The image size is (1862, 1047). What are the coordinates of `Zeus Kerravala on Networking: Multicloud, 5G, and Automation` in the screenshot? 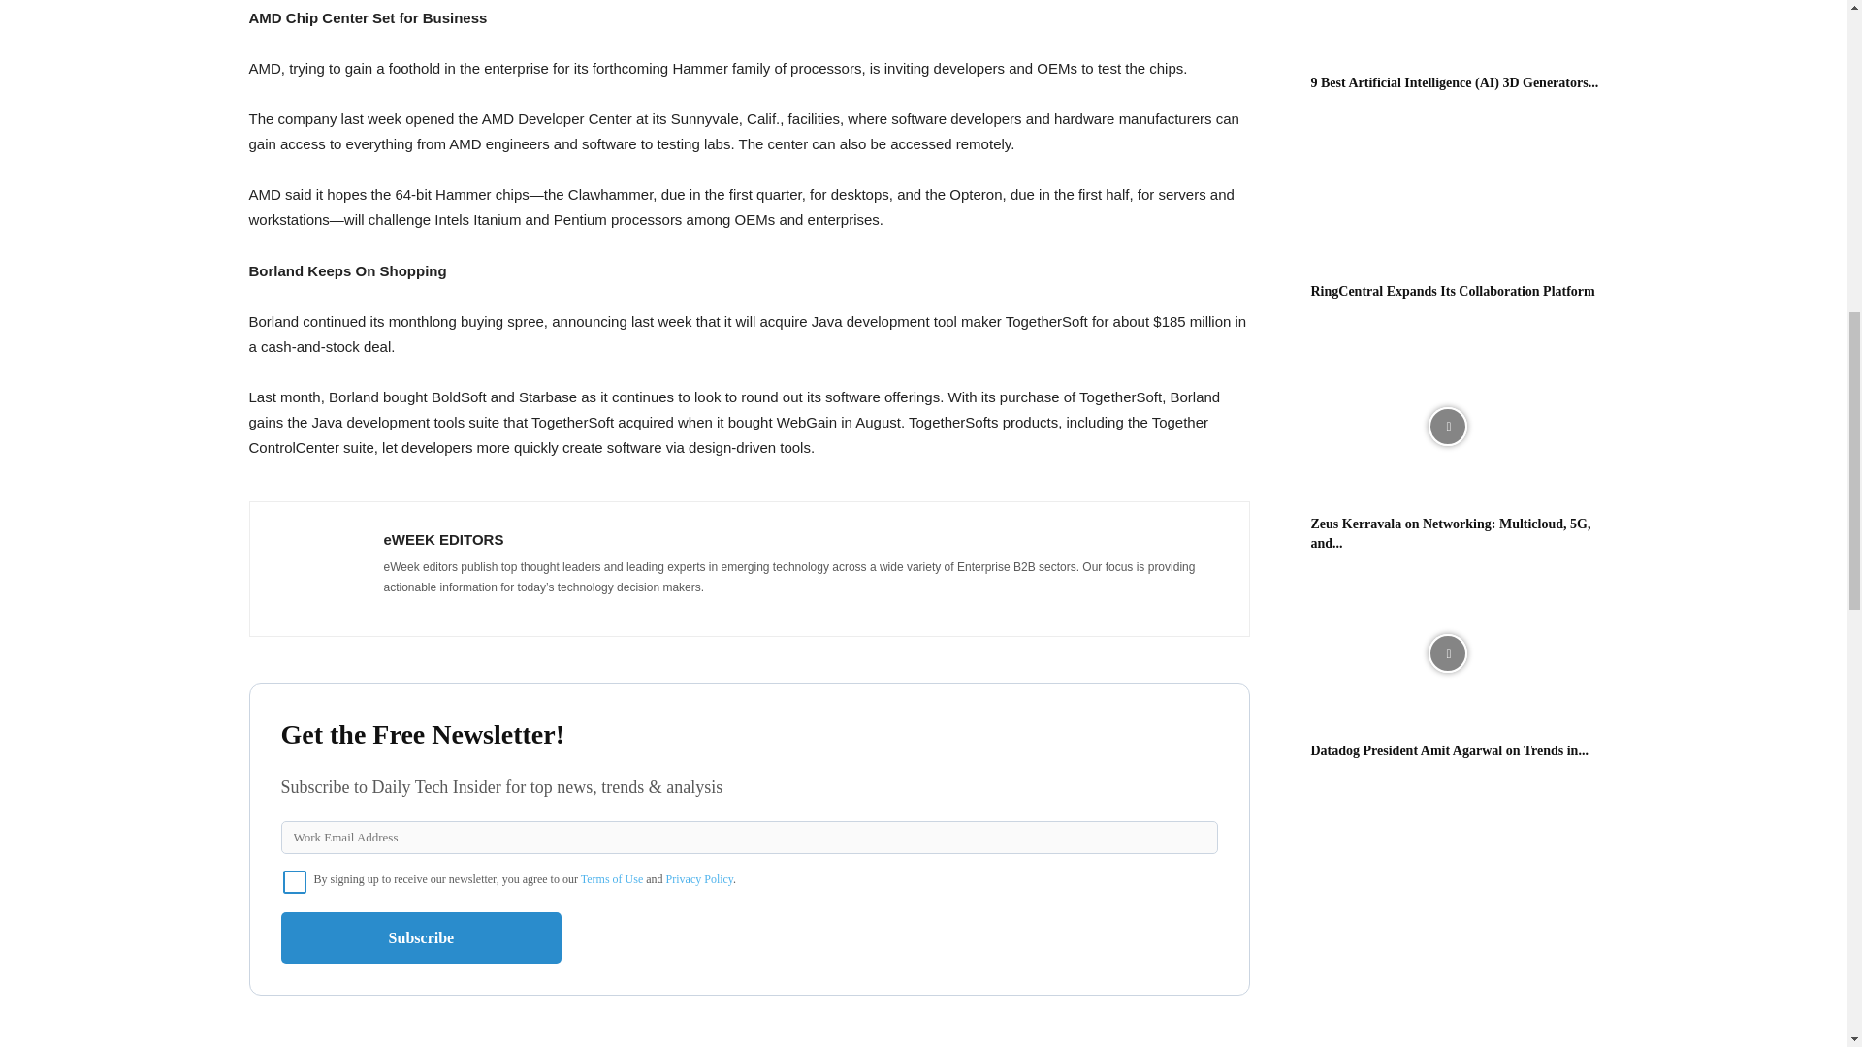 It's located at (1451, 533).